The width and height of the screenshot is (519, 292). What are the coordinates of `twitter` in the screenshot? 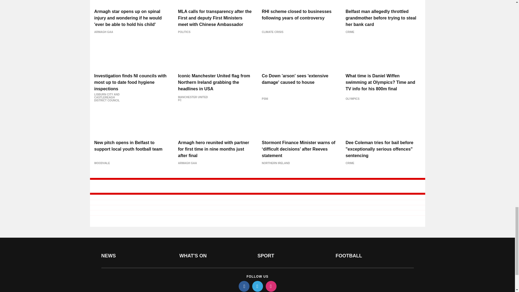 It's located at (257, 286).